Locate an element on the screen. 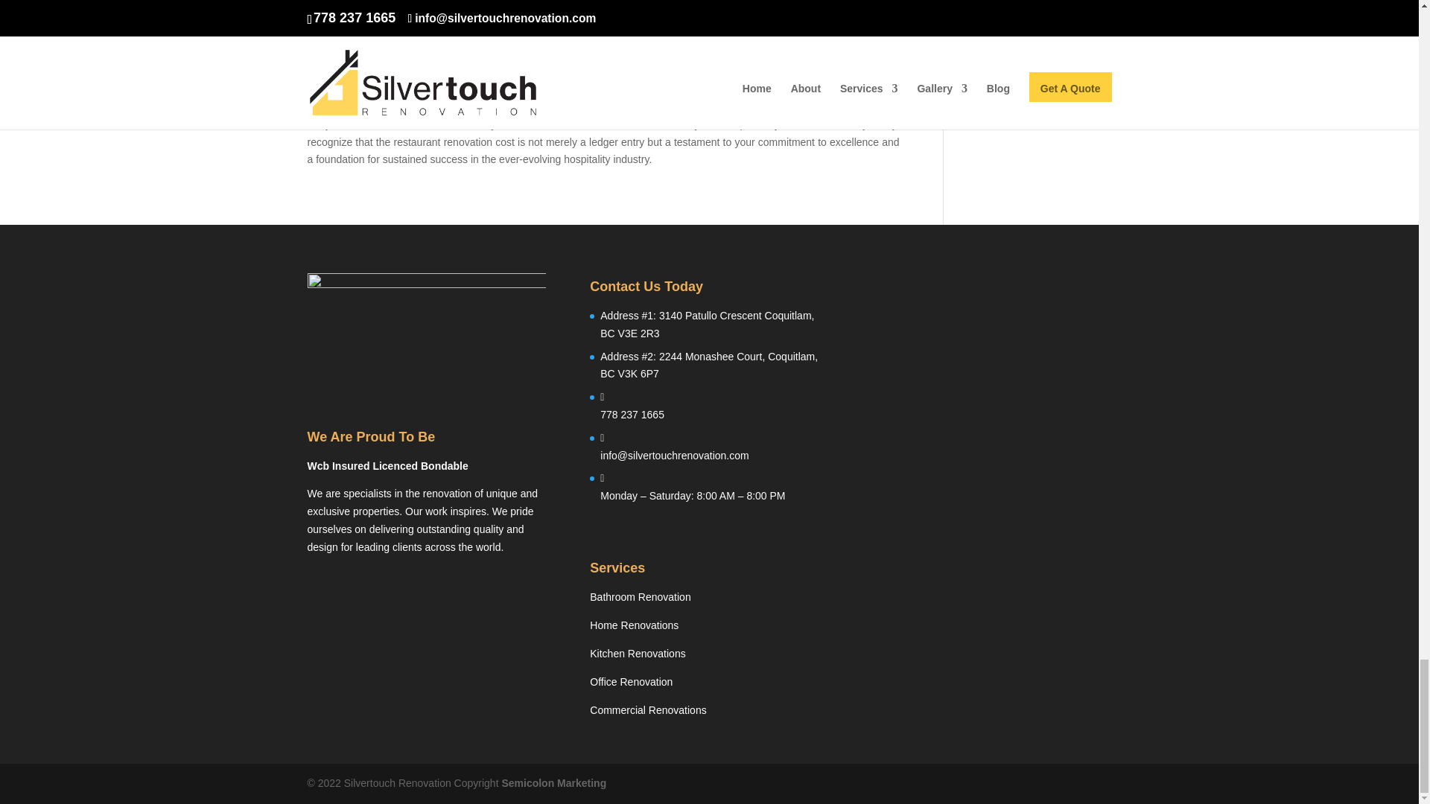 The width and height of the screenshot is (1430, 804). Kitchen Renovation Services is located at coordinates (637, 654).